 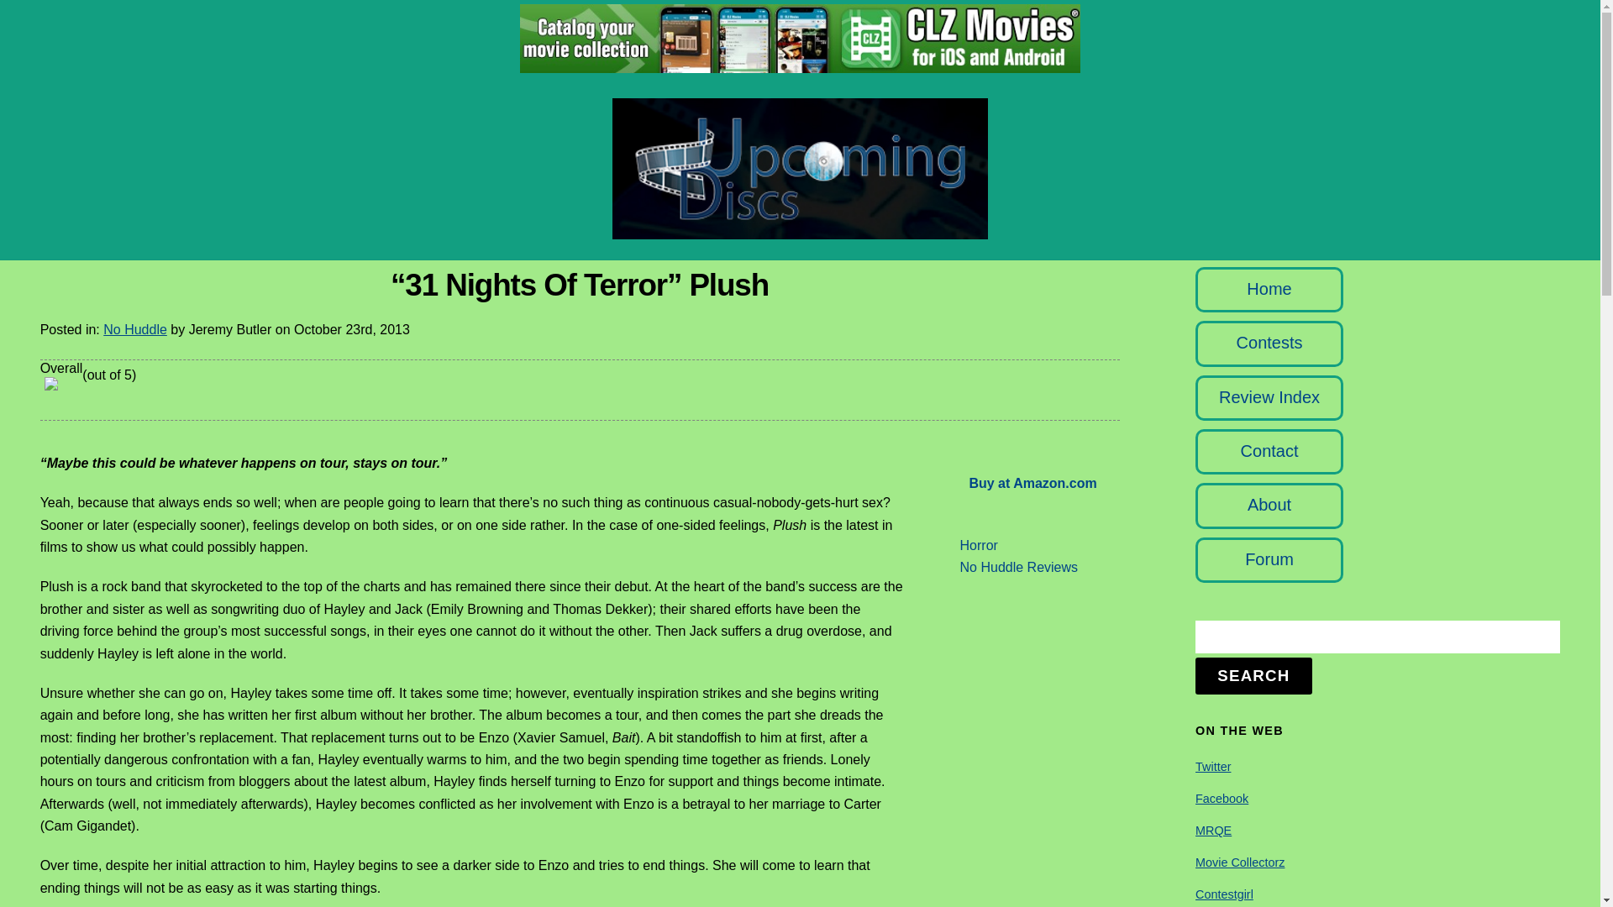 I want to click on Twitter, so click(x=1212, y=767).